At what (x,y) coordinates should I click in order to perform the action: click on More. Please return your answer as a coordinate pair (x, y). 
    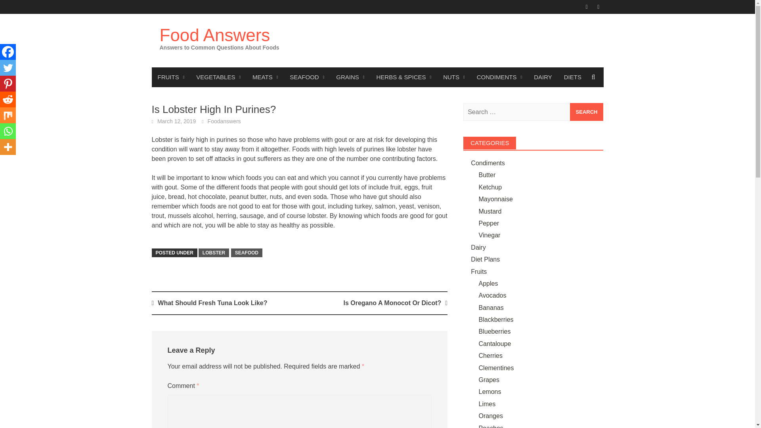
    Looking at the image, I should click on (8, 147).